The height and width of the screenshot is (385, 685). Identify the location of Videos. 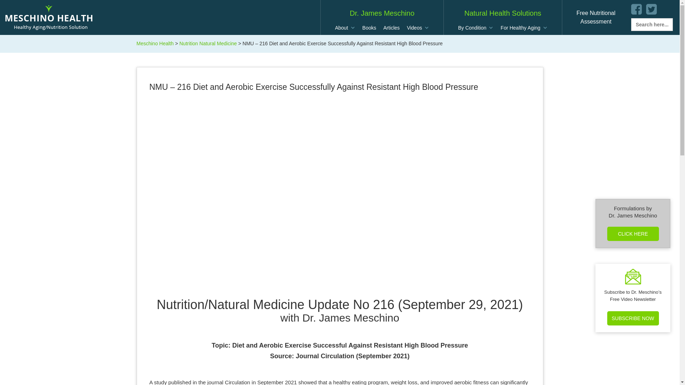
(418, 28).